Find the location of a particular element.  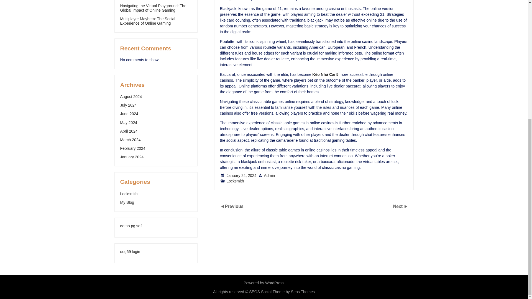

January 2024 is located at coordinates (132, 157).